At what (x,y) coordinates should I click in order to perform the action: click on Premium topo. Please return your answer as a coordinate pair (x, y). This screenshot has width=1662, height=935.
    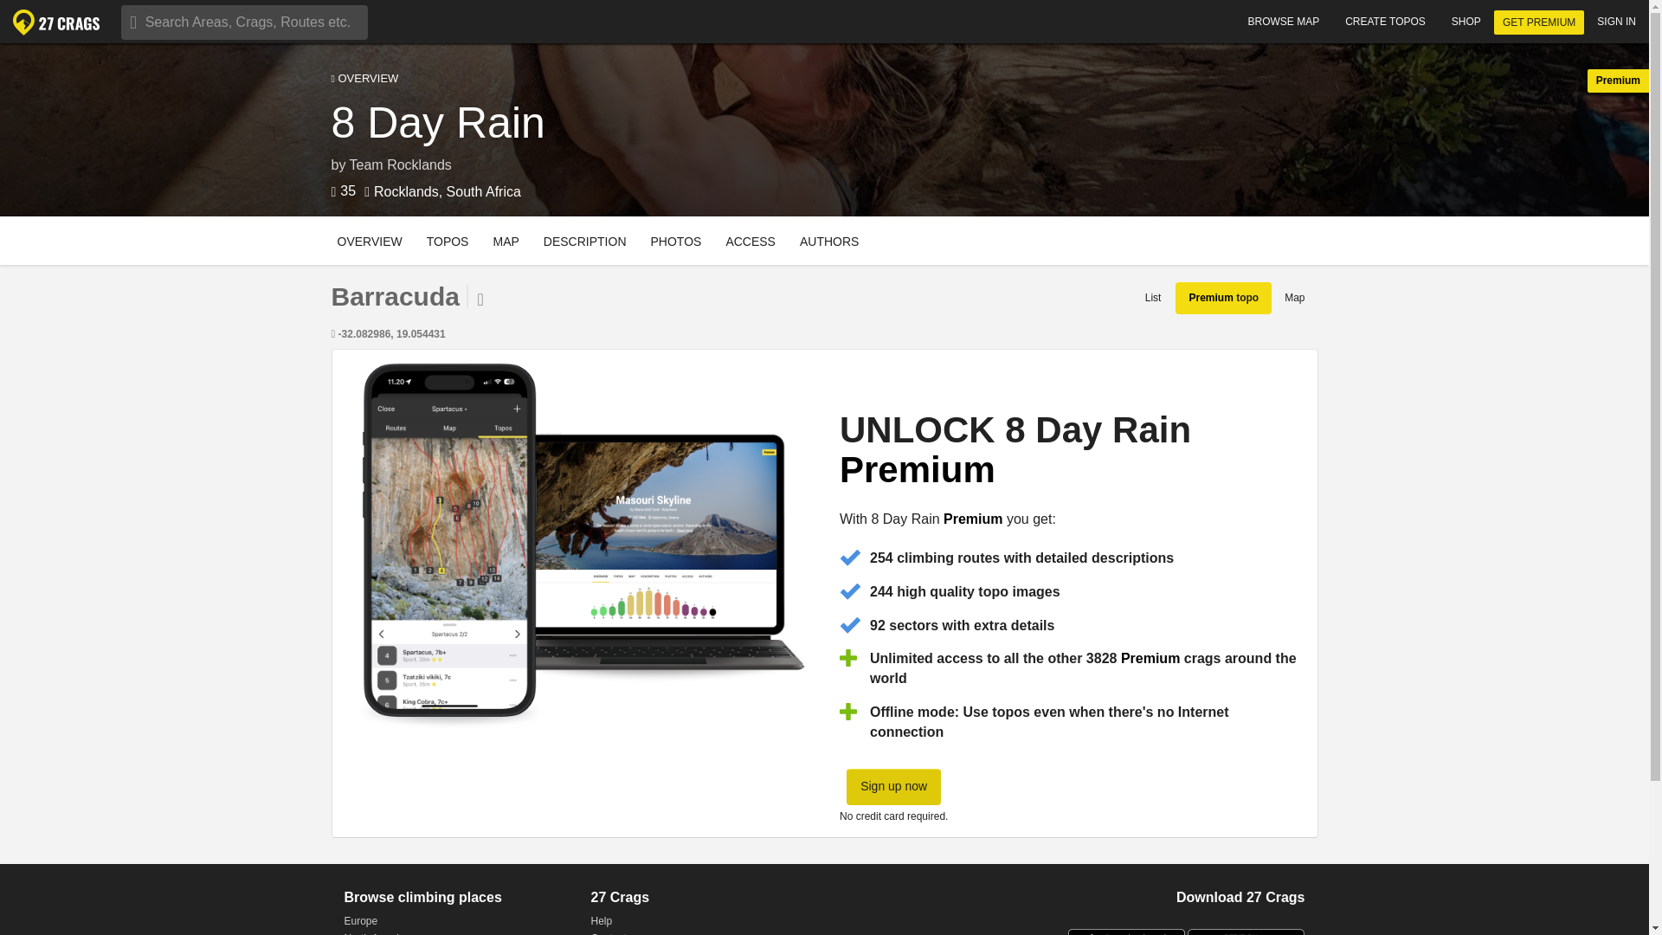
    Looking at the image, I should click on (448, 240).